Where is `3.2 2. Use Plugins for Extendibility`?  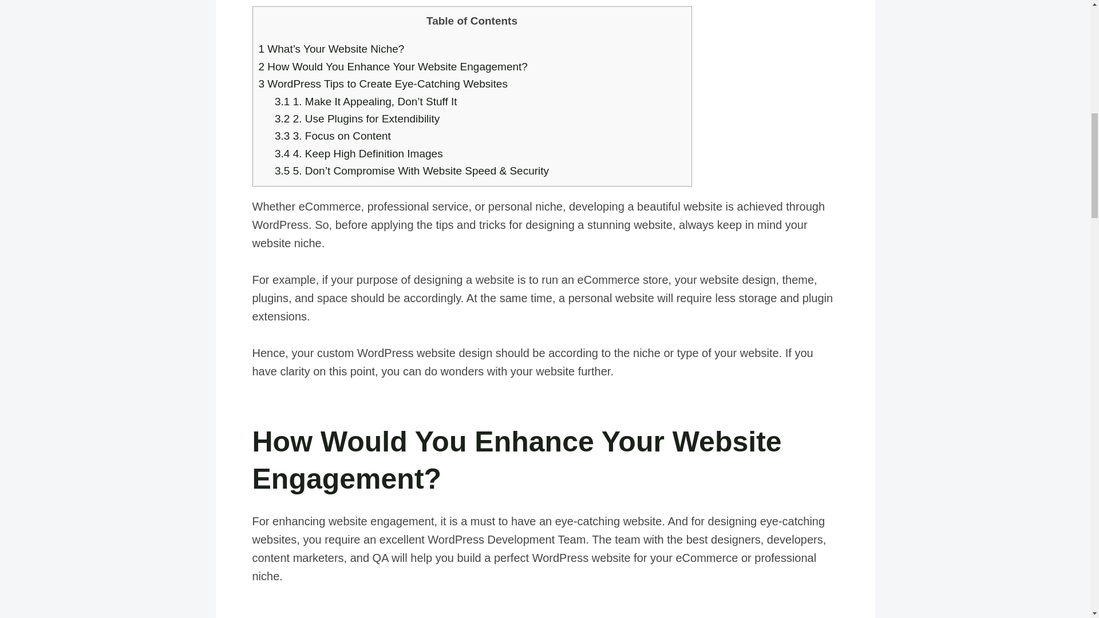 3.2 2. Use Plugins for Extendibility is located at coordinates (357, 118).